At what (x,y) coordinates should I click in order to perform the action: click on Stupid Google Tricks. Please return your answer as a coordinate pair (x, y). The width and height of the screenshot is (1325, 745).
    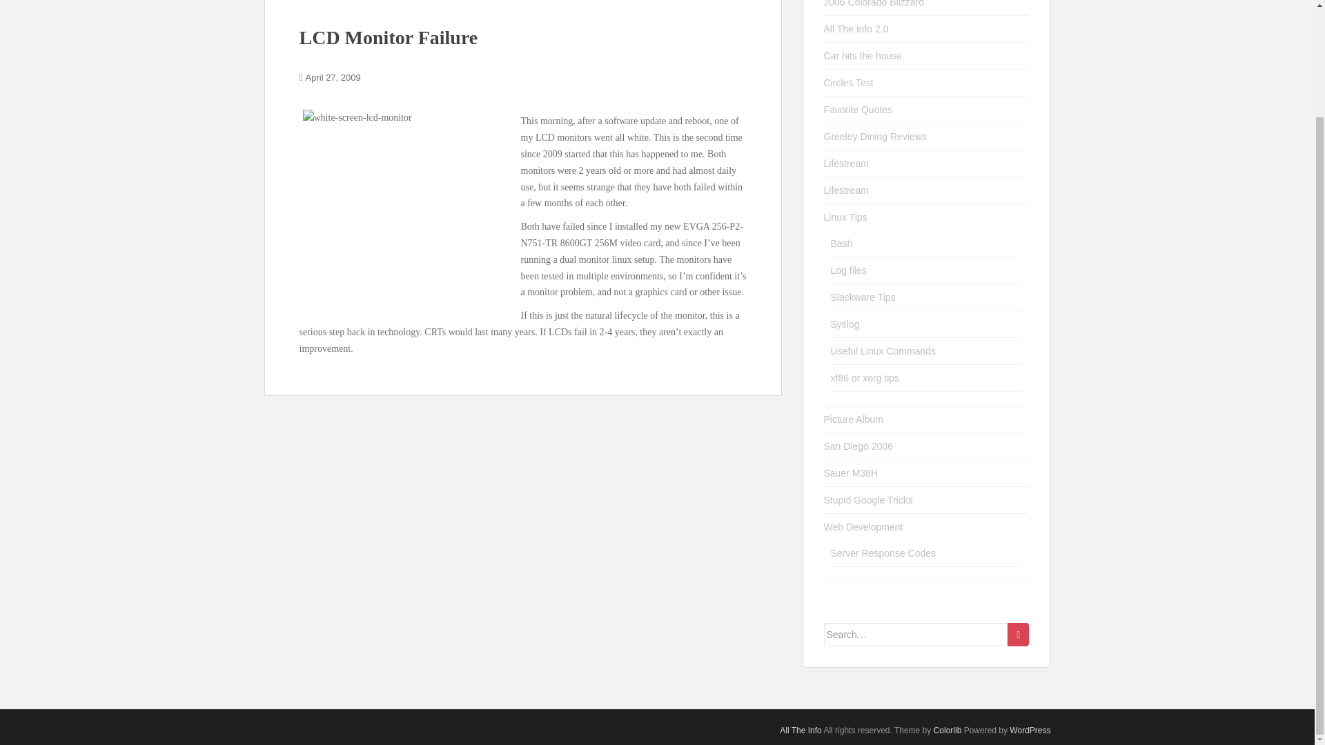
    Looking at the image, I should click on (868, 500).